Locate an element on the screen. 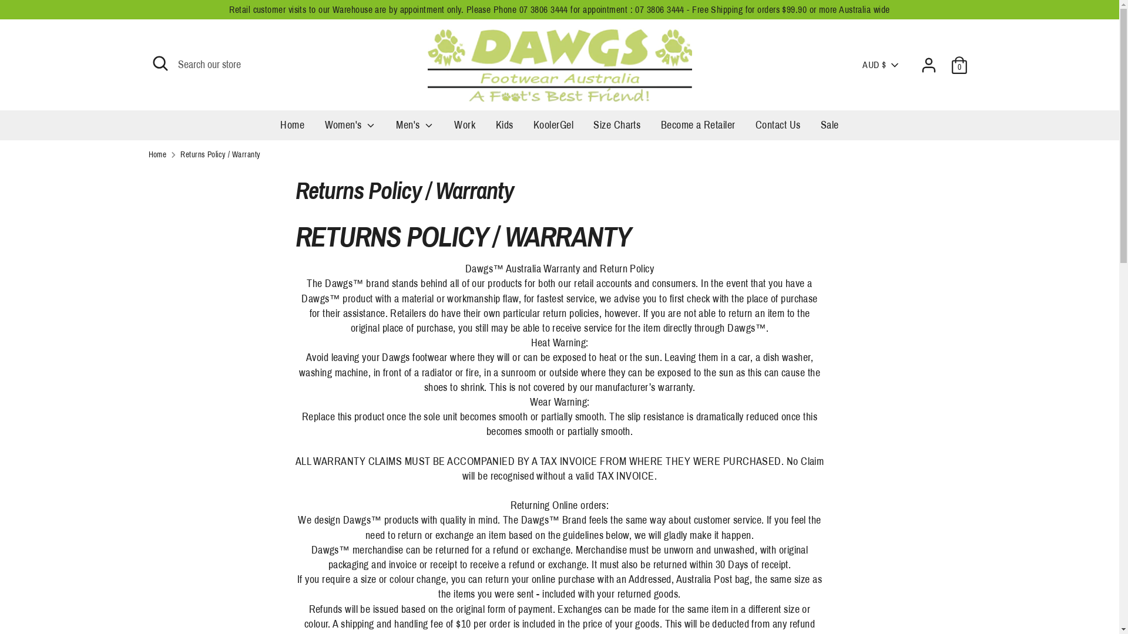  Privacy Policy is located at coordinates (176, 435).